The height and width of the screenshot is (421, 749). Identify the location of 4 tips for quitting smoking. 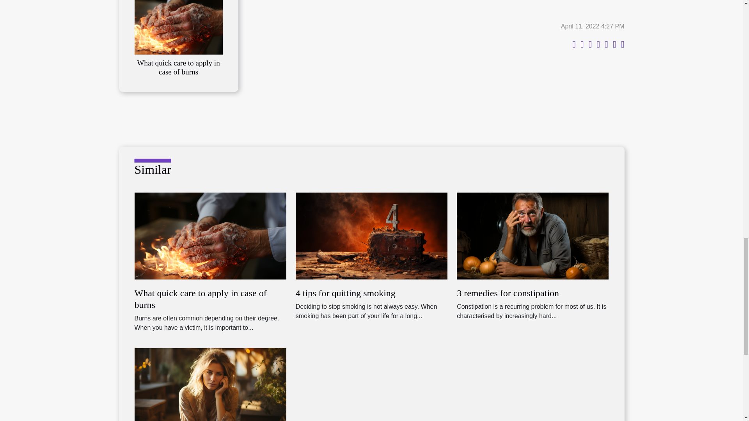
(346, 293).